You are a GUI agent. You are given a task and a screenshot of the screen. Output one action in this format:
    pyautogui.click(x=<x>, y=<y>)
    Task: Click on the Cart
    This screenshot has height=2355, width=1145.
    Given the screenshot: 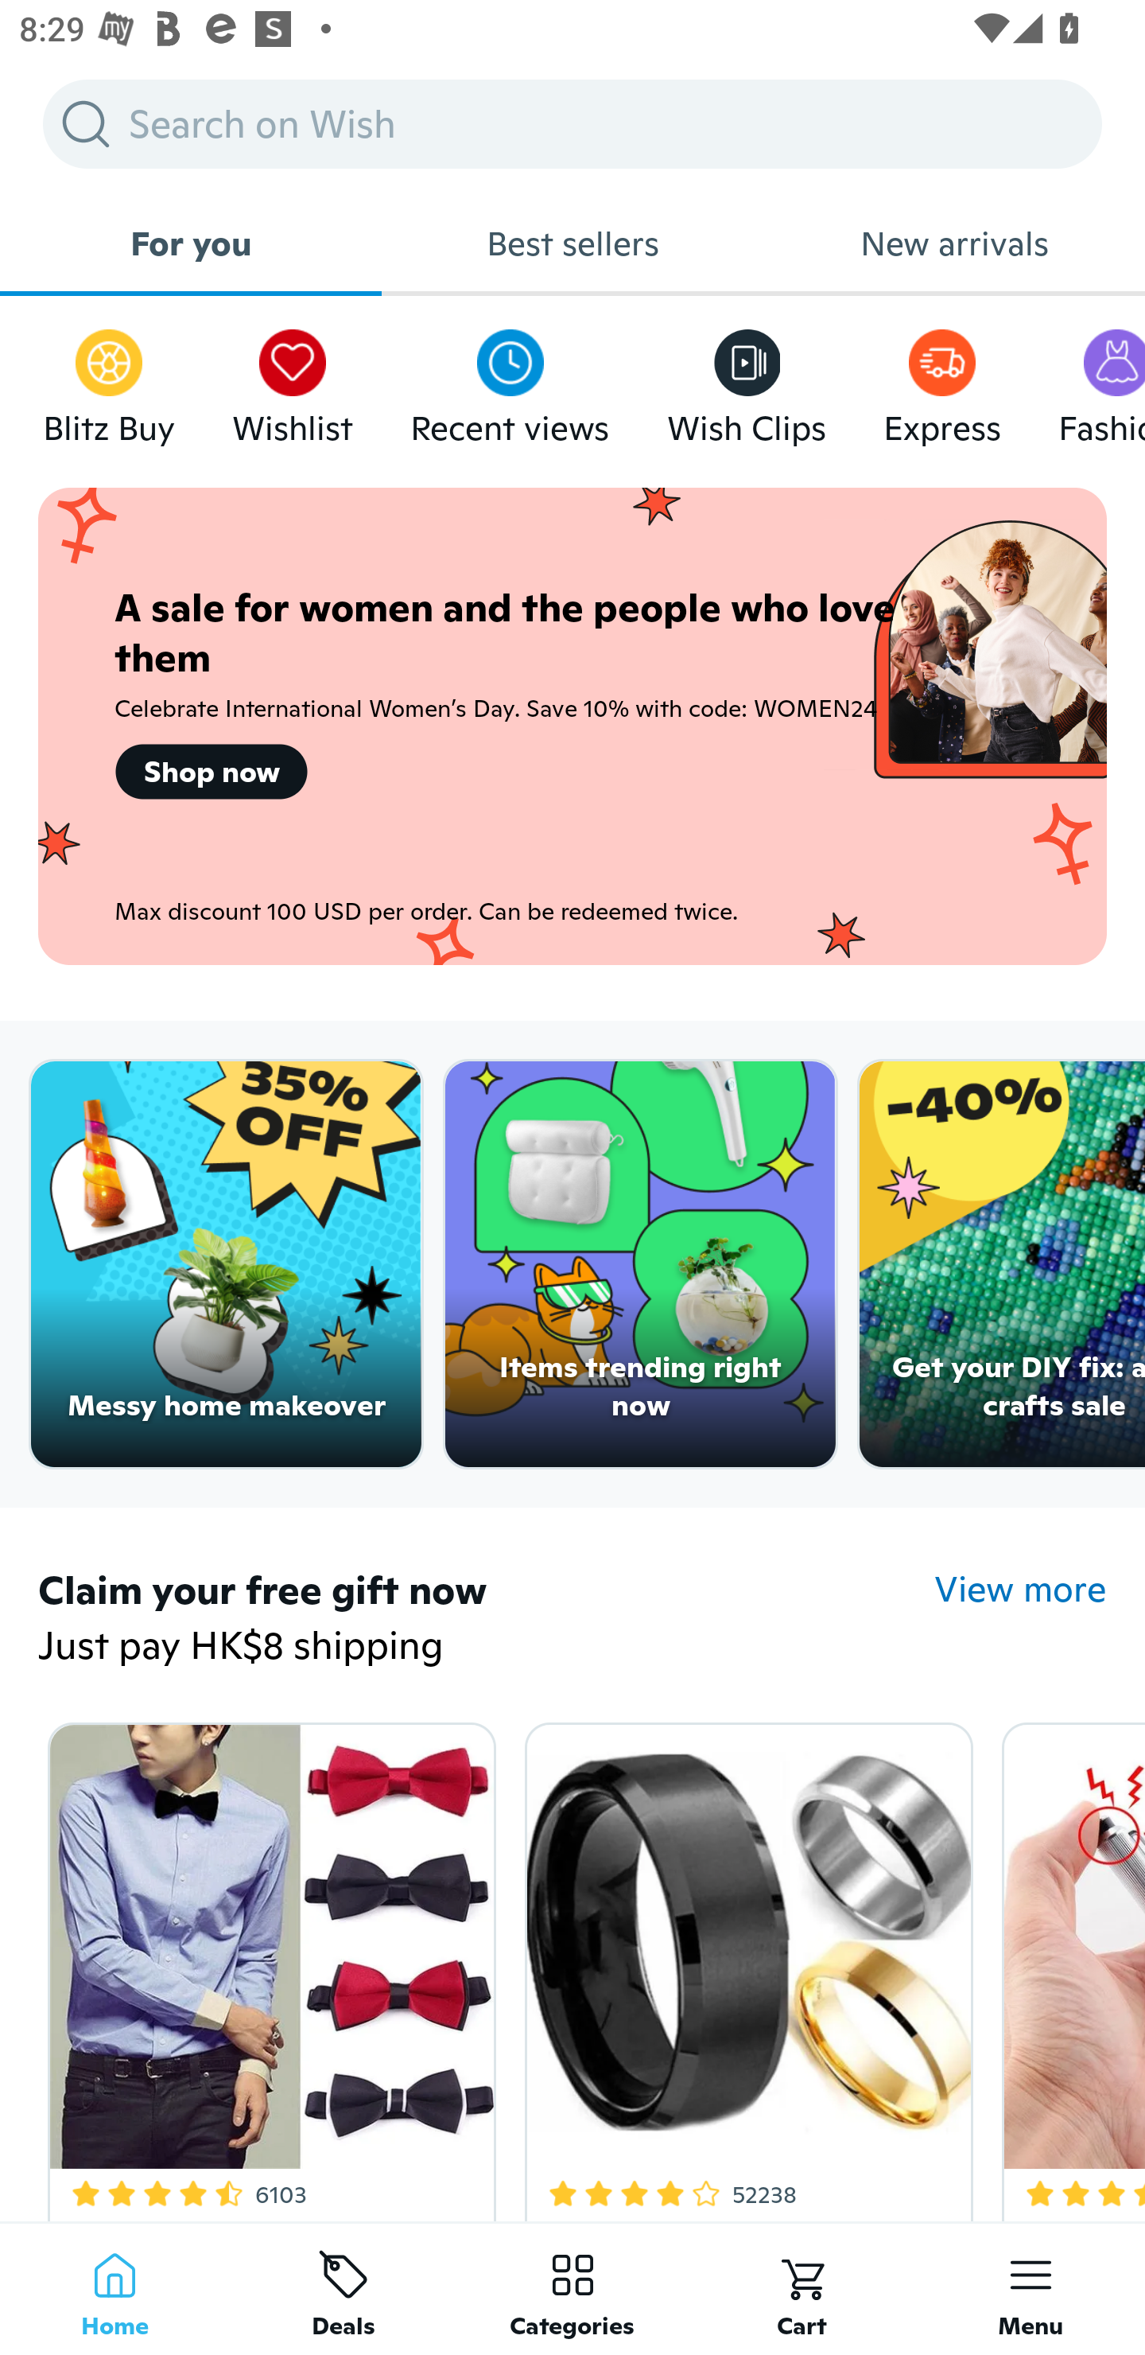 What is the action you would take?
    pyautogui.click(x=801, y=2288)
    